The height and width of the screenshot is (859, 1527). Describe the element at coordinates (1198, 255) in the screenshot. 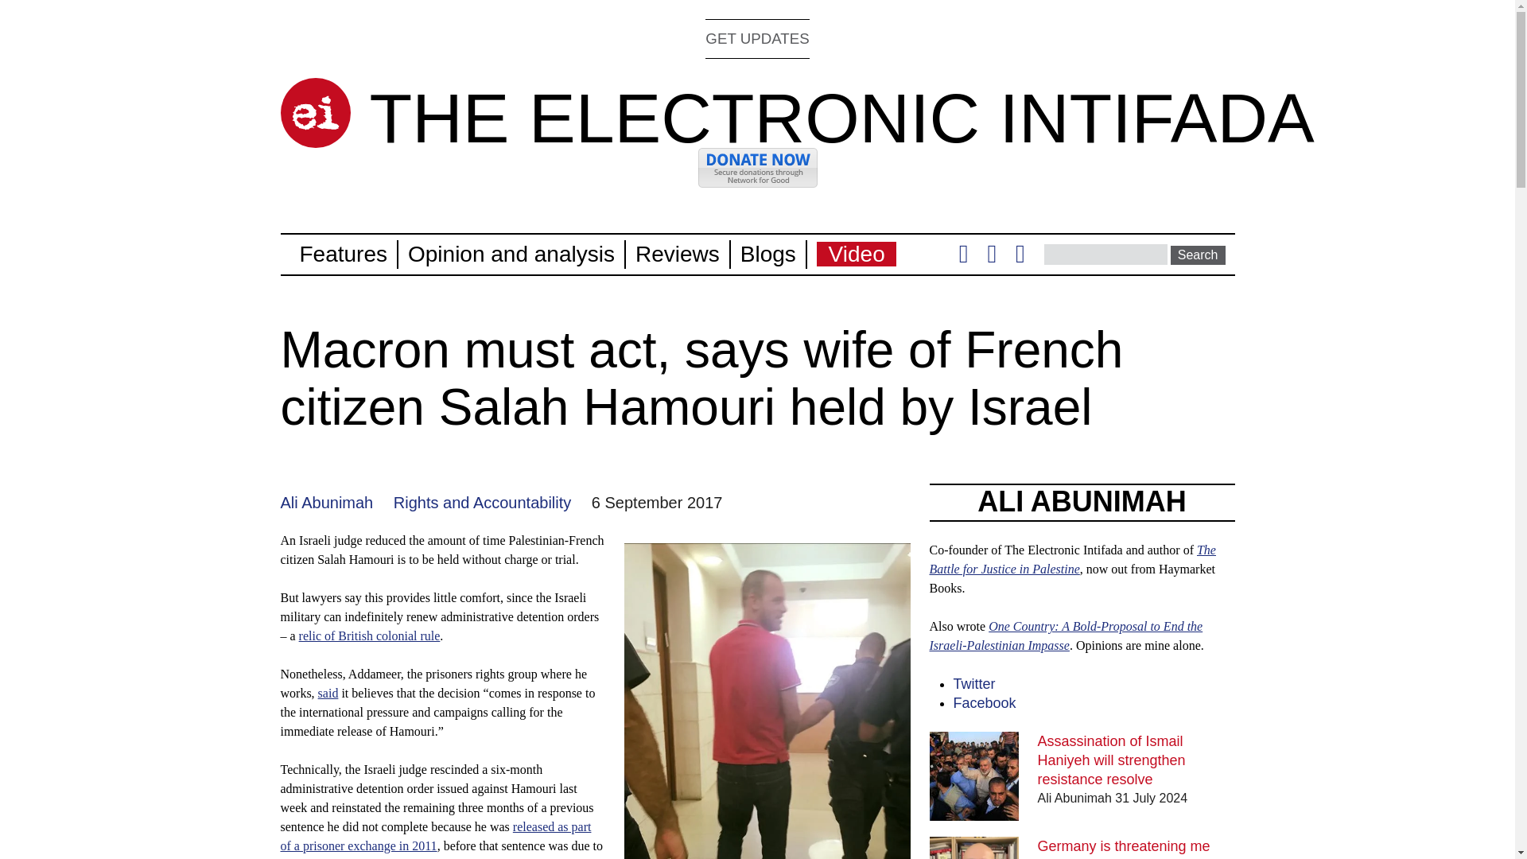

I see `Search` at that location.